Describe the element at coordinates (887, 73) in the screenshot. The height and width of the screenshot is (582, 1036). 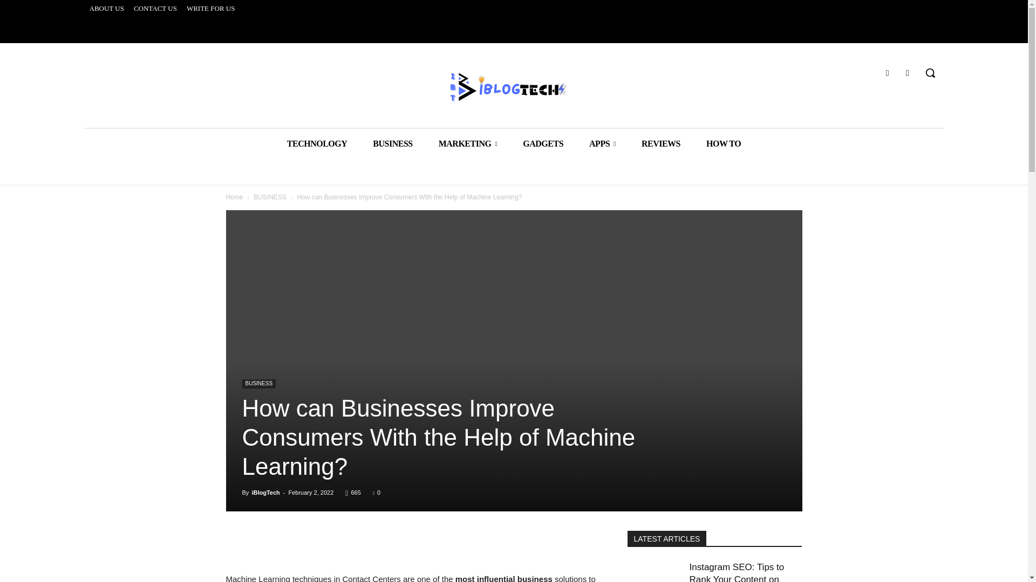
I see `Facebook` at that location.